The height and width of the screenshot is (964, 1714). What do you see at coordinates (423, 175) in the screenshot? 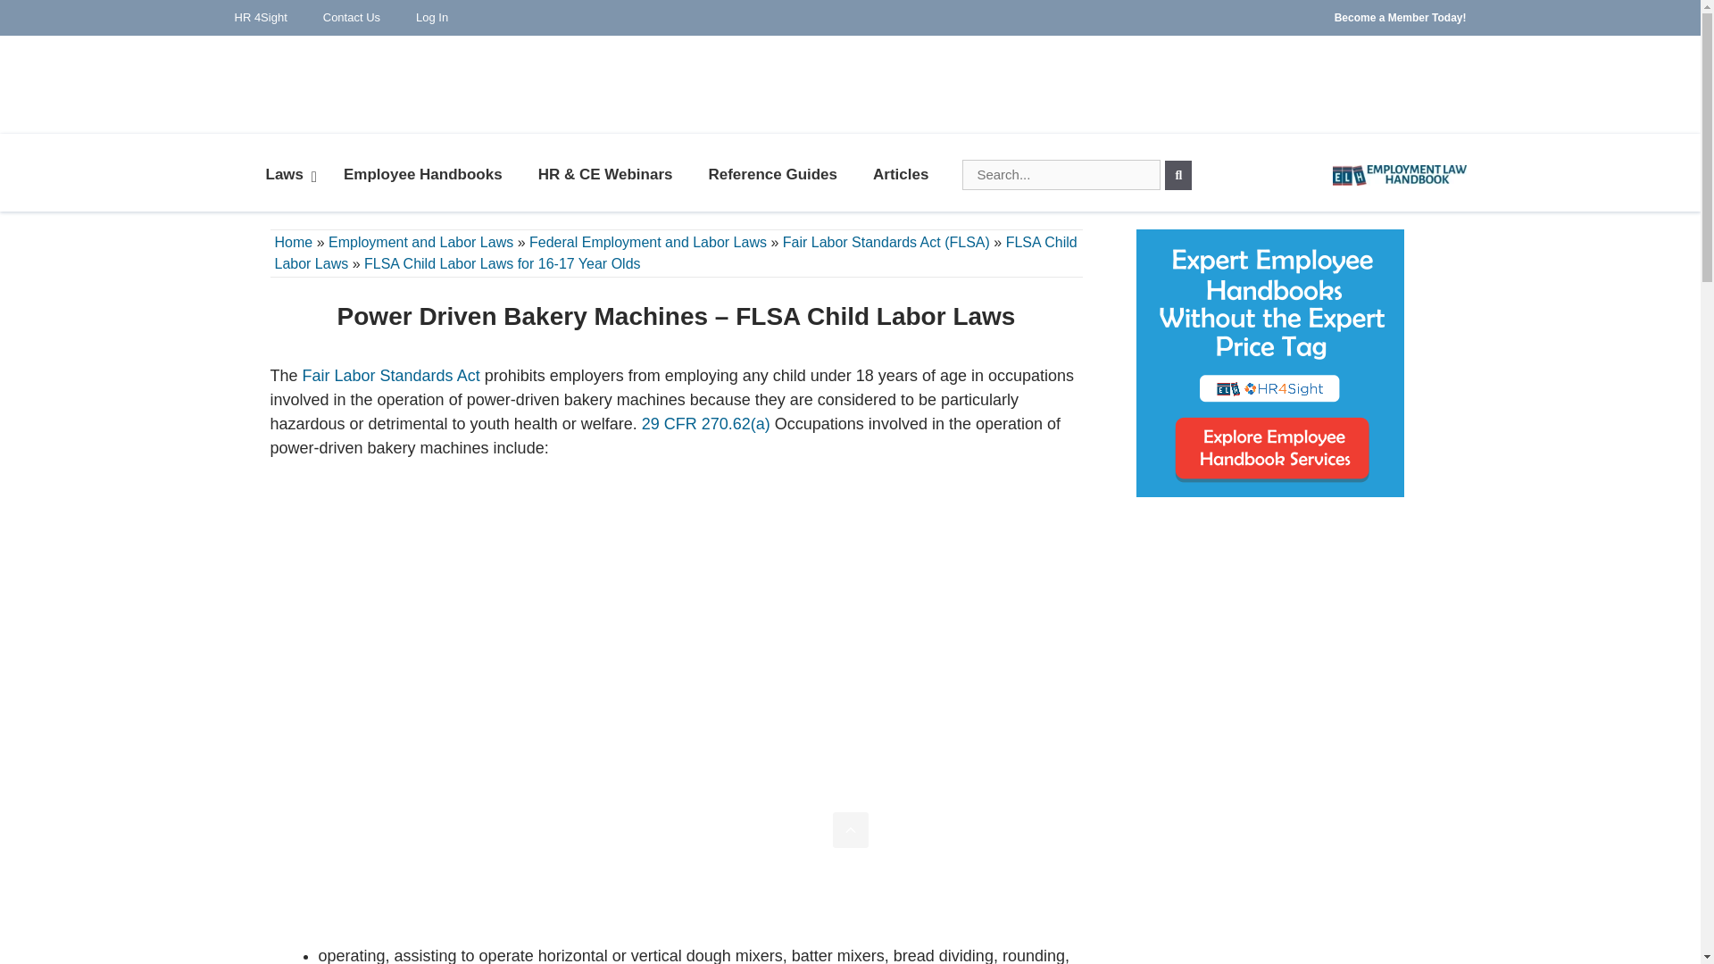
I see `Employee Handbooks` at bounding box center [423, 175].